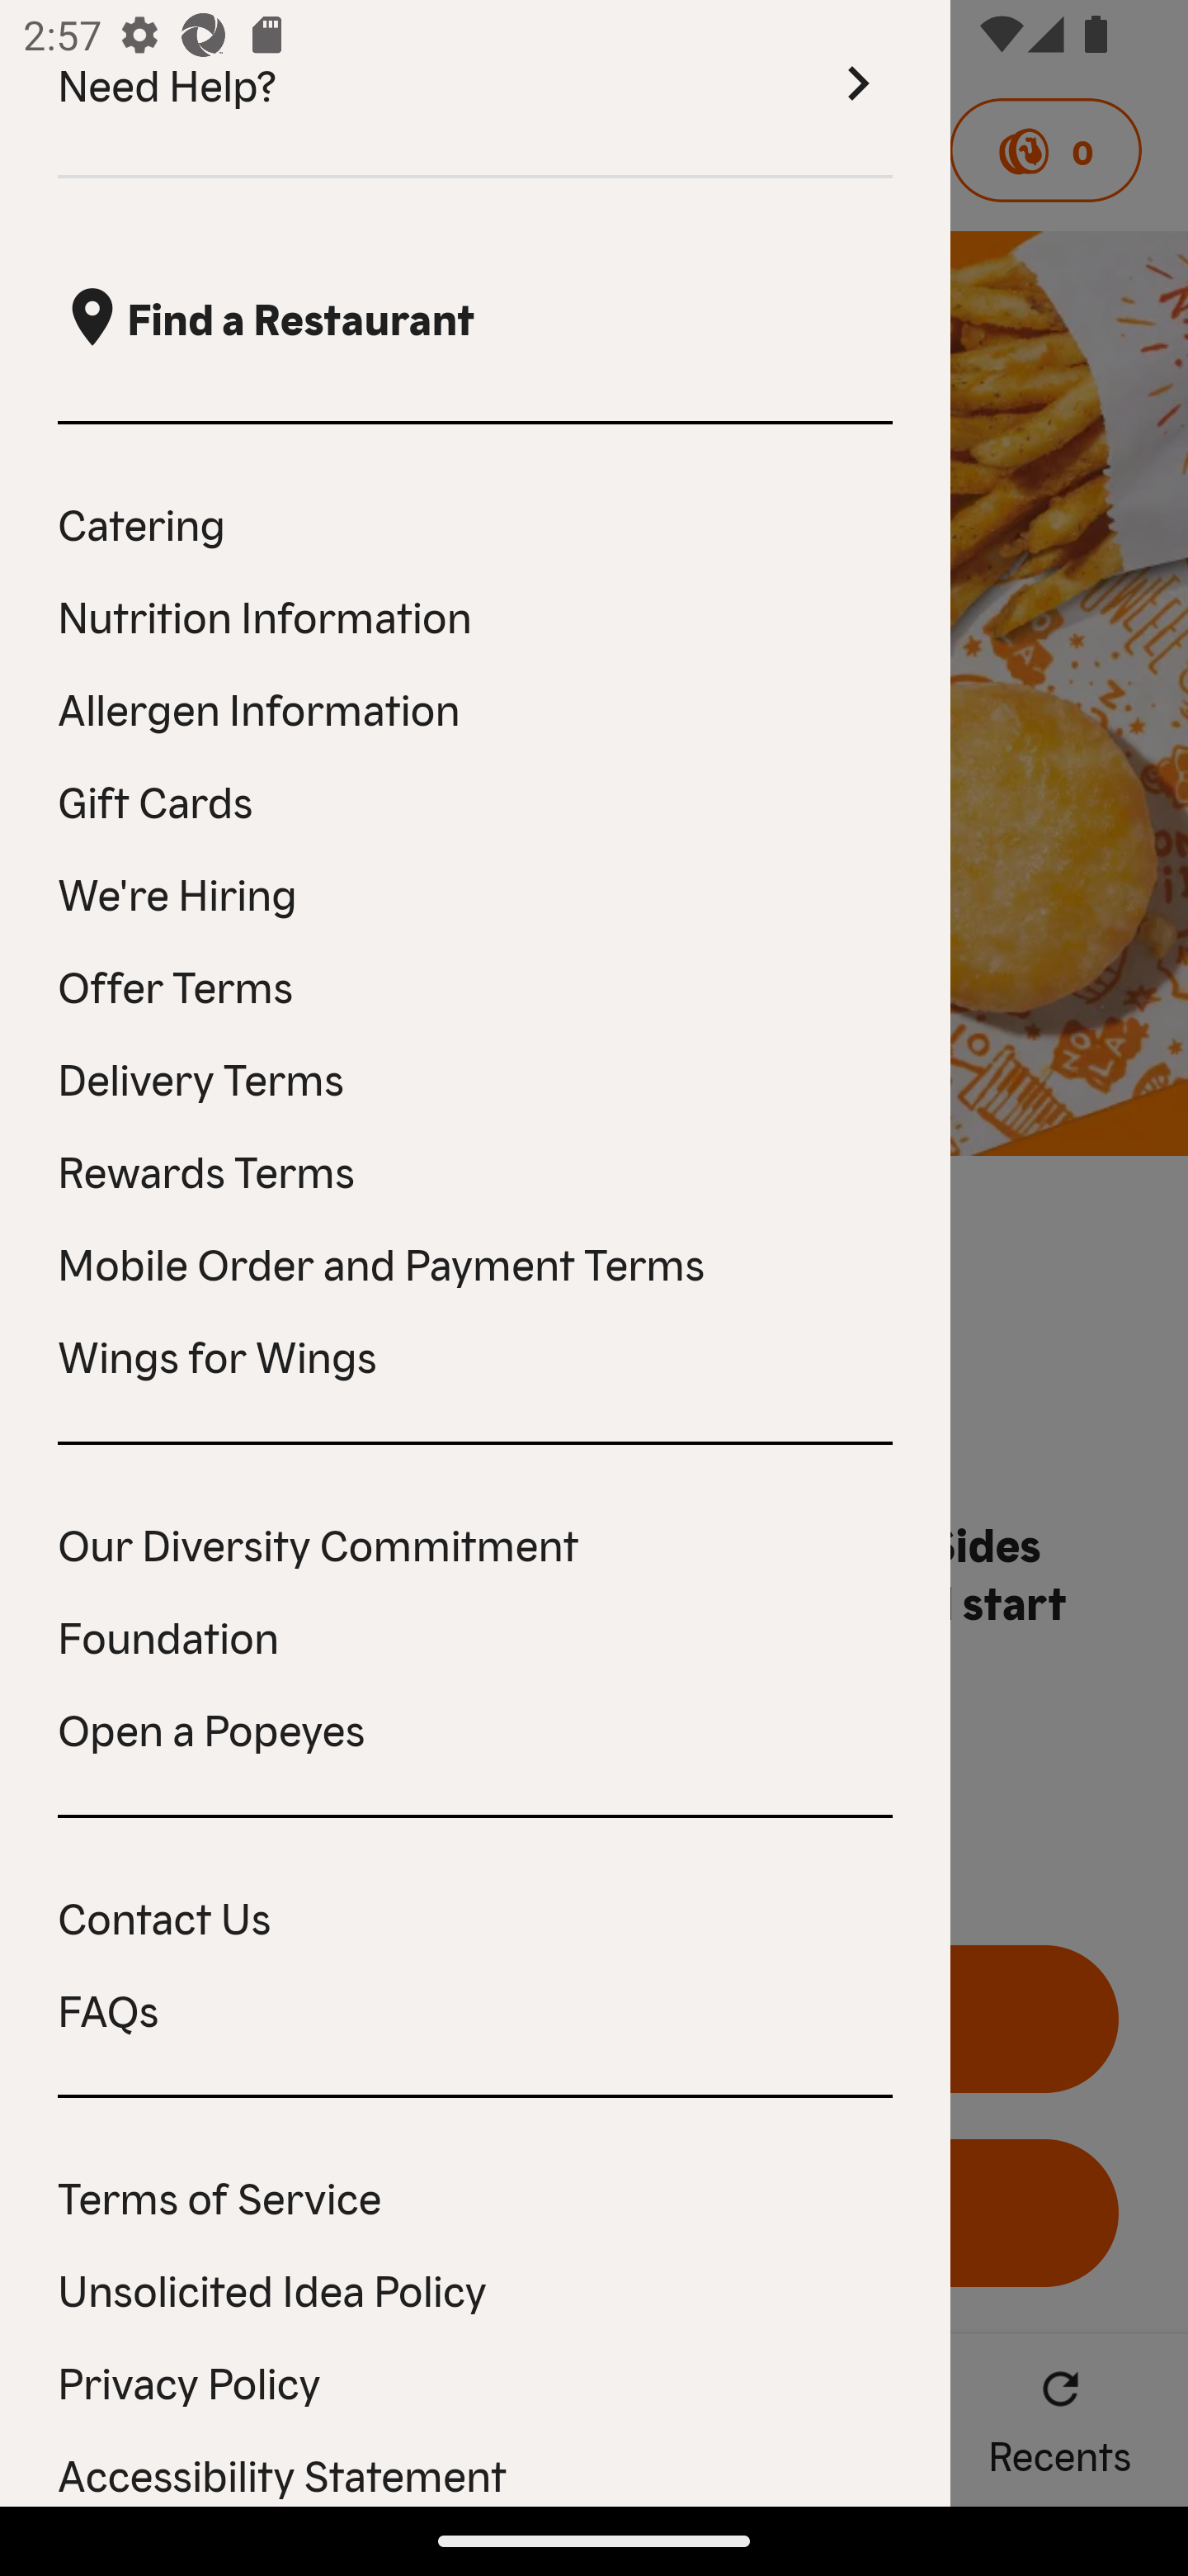 The width and height of the screenshot is (1188, 2576). Describe the element at coordinates (475, 2381) in the screenshot. I see `Privacy Policy` at that location.